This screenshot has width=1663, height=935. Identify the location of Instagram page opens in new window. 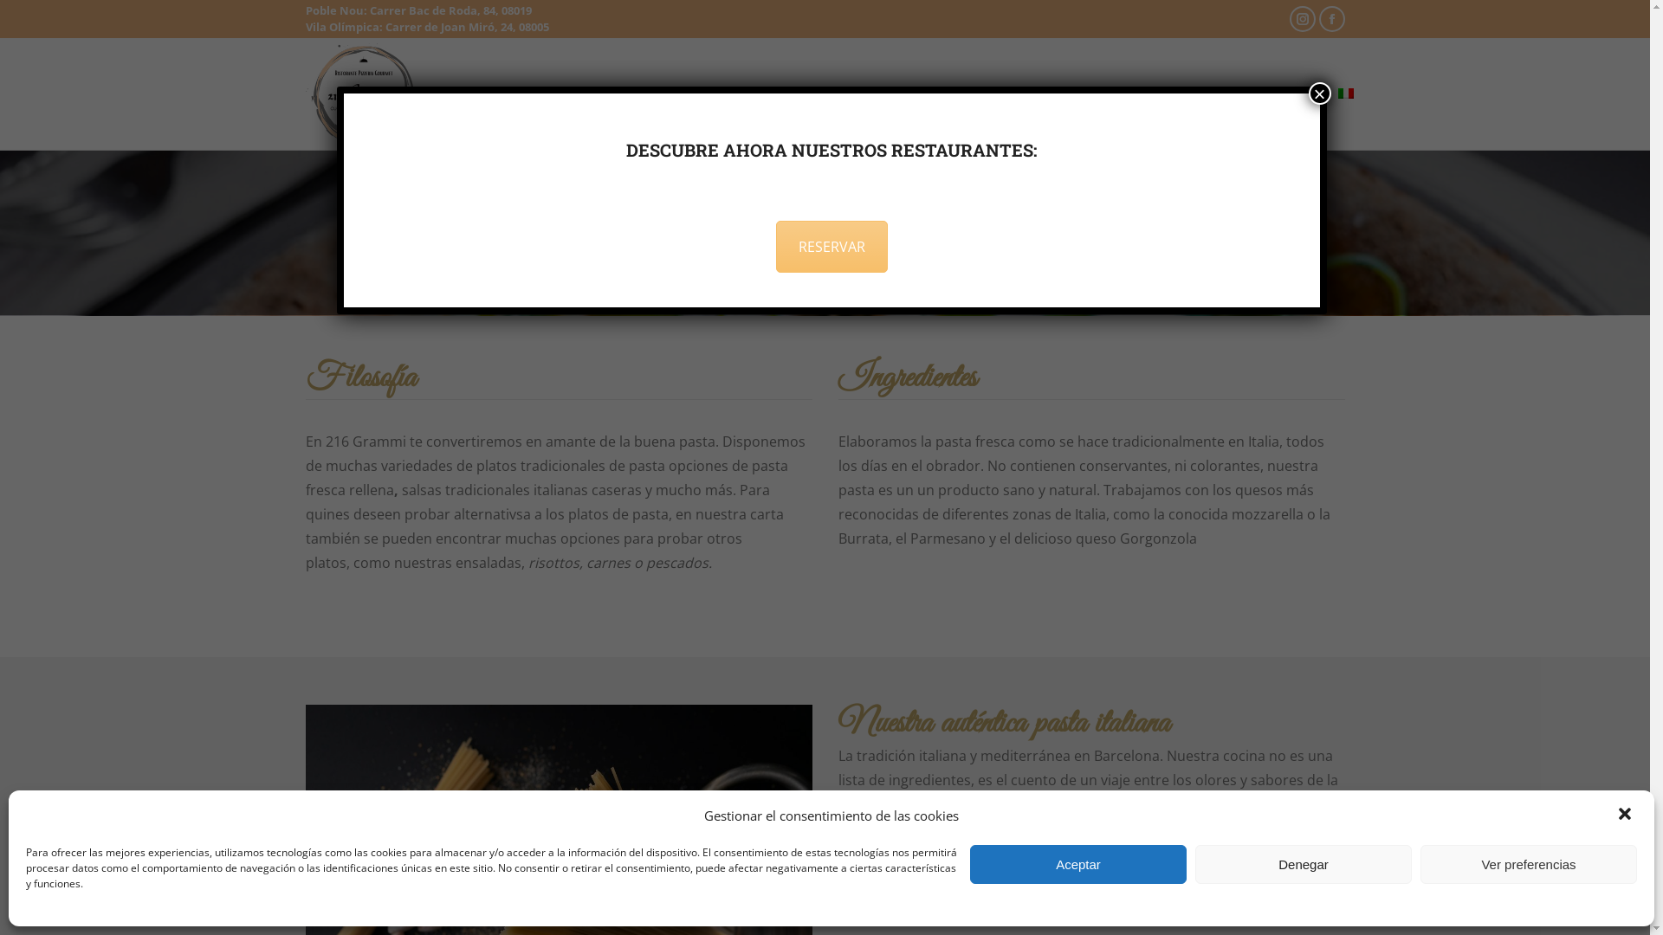
(1302, 19).